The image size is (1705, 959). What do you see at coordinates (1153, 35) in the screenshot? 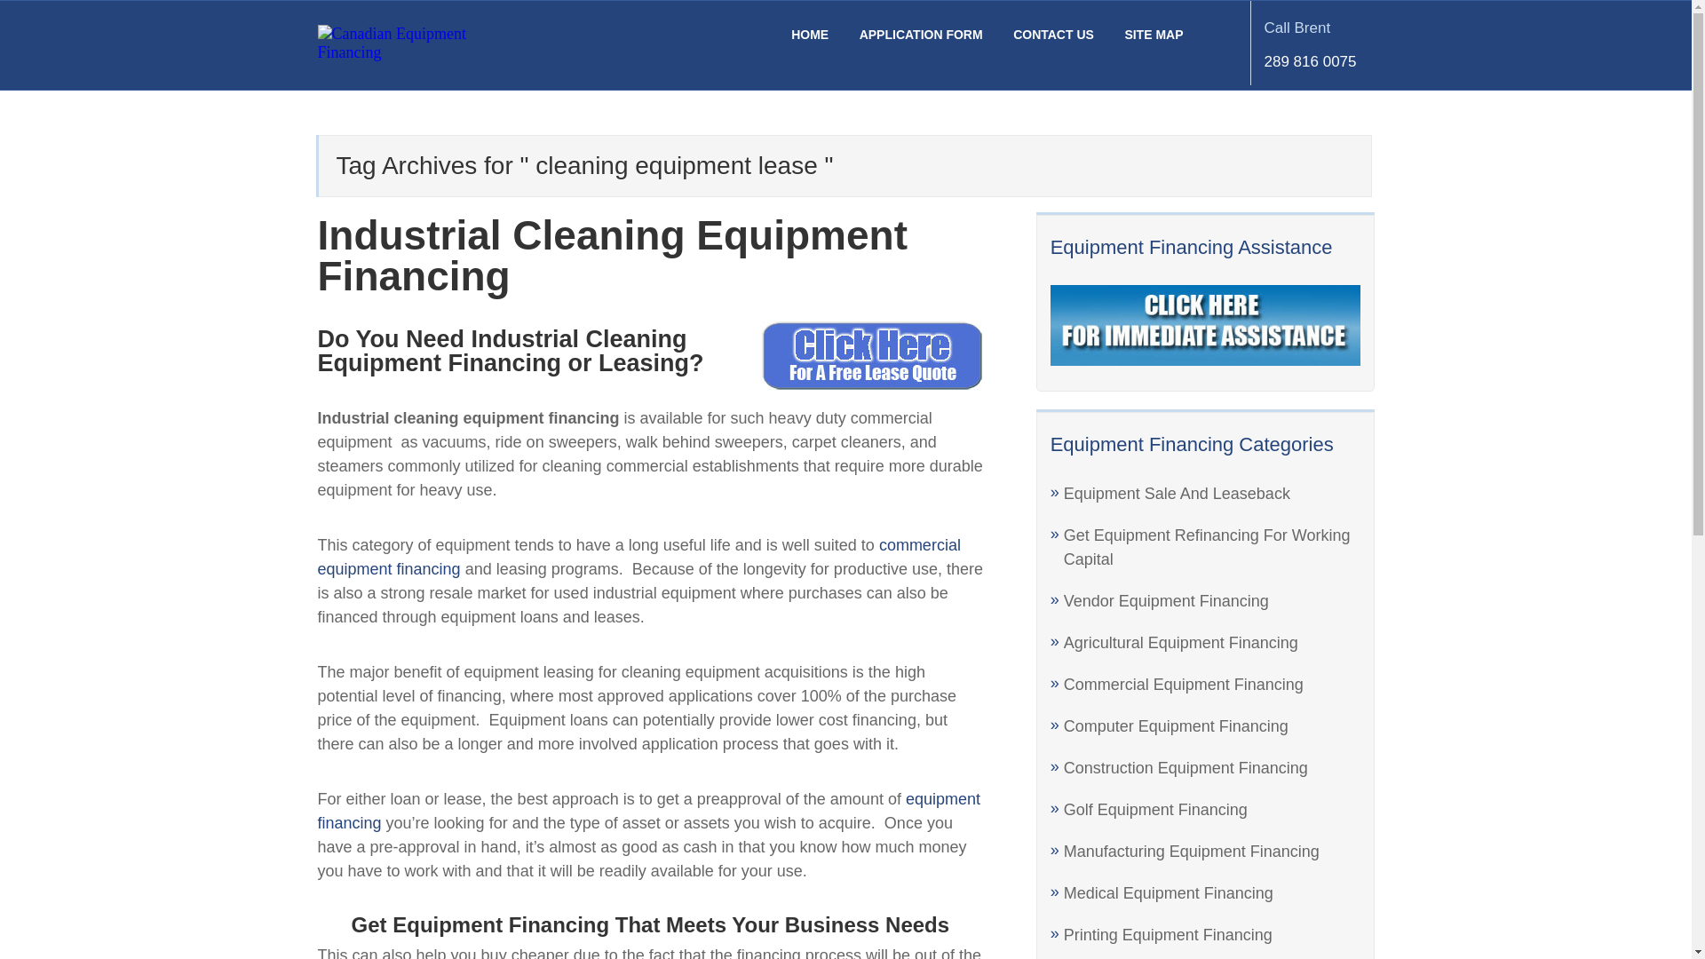
I see `Construction Equipment Financing` at bounding box center [1153, 35].